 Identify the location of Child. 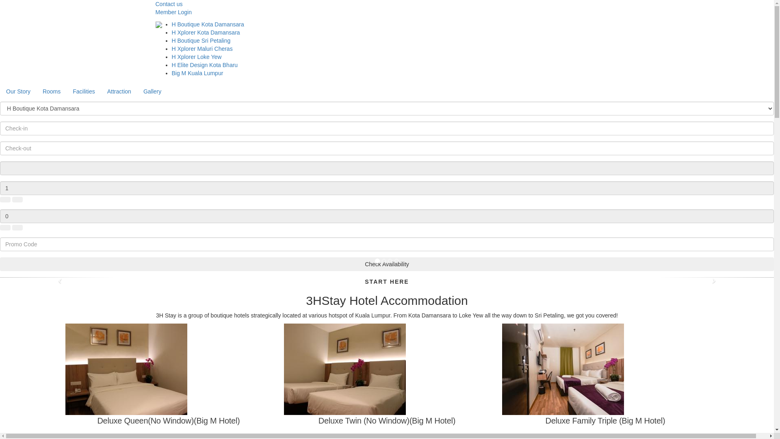
(387, 216).